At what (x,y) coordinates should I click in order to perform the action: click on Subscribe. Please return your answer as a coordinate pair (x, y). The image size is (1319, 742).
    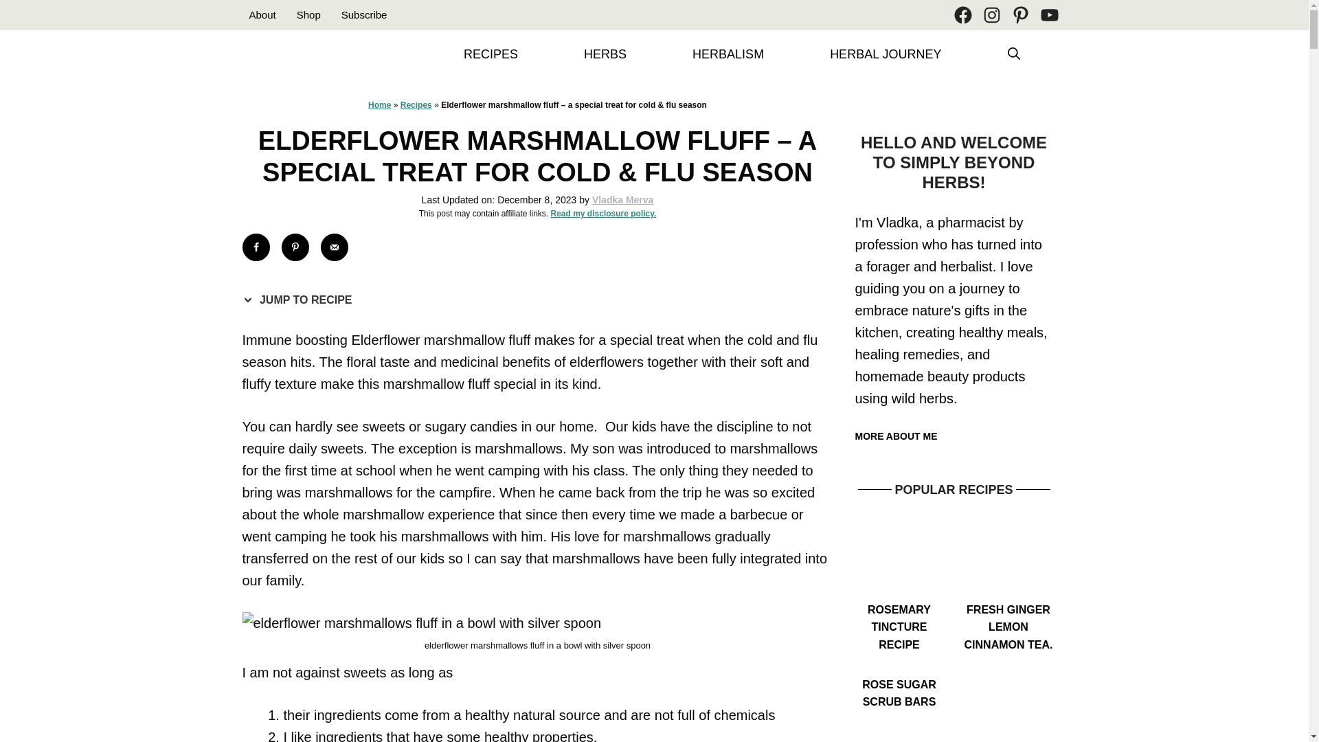
    Looking at the image, I should click on (364, 14).